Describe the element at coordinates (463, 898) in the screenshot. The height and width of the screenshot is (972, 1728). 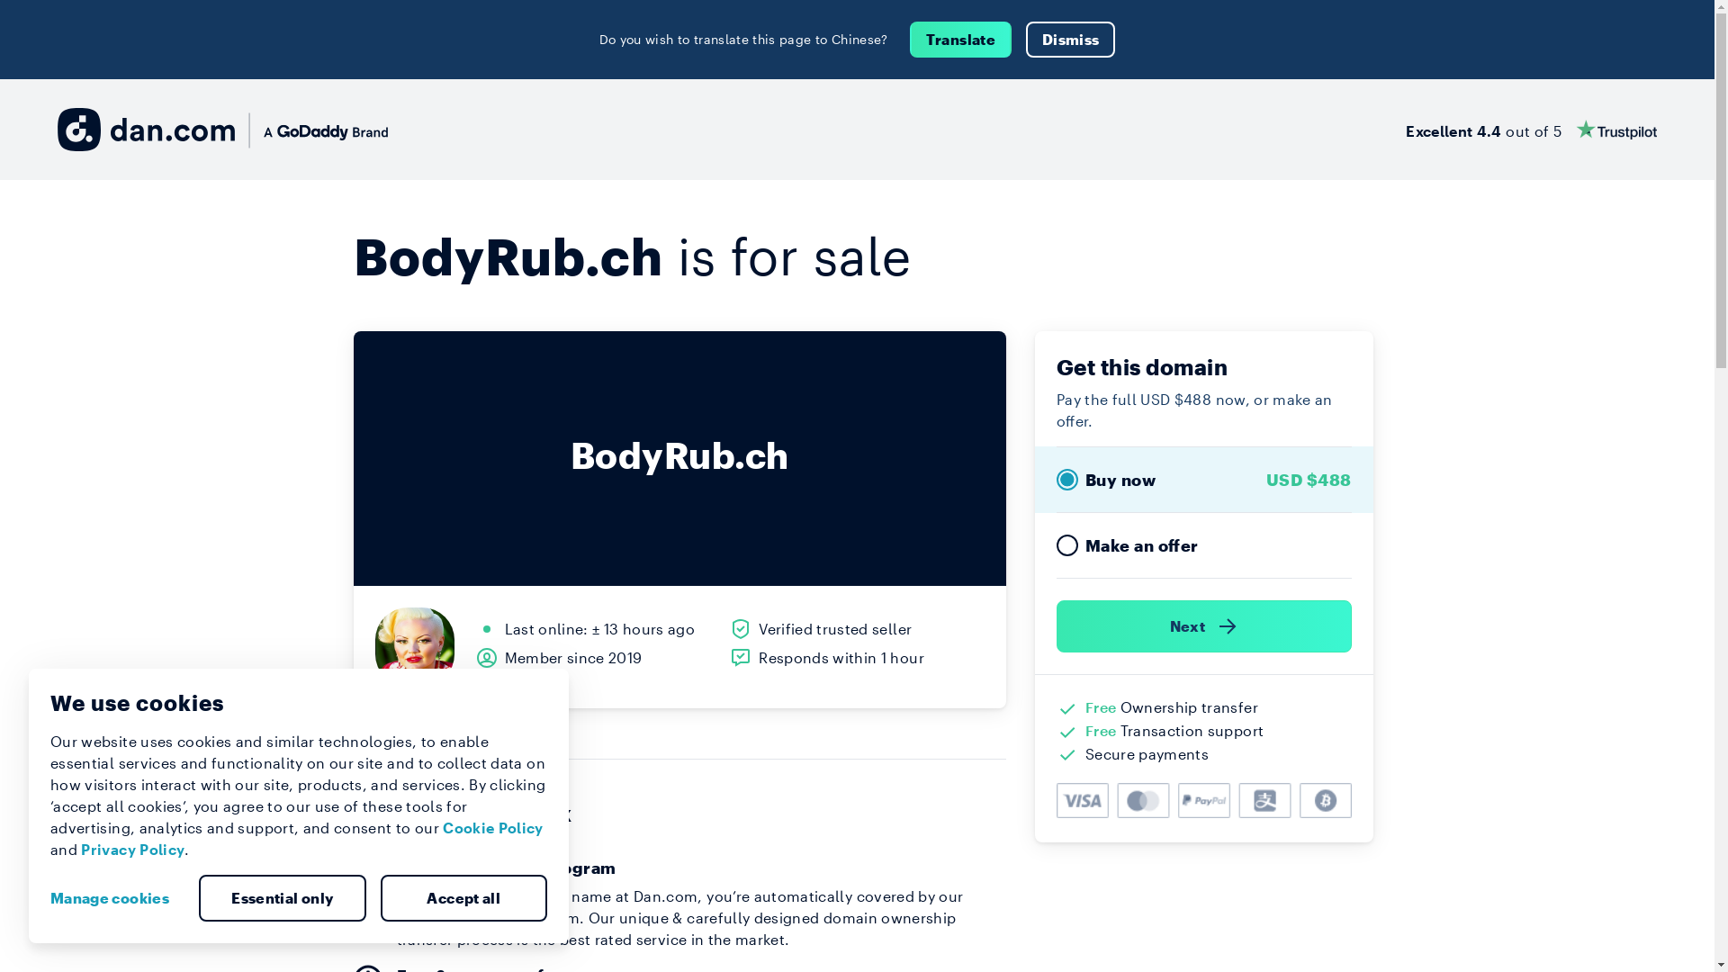
I see `Accept all` at that location.